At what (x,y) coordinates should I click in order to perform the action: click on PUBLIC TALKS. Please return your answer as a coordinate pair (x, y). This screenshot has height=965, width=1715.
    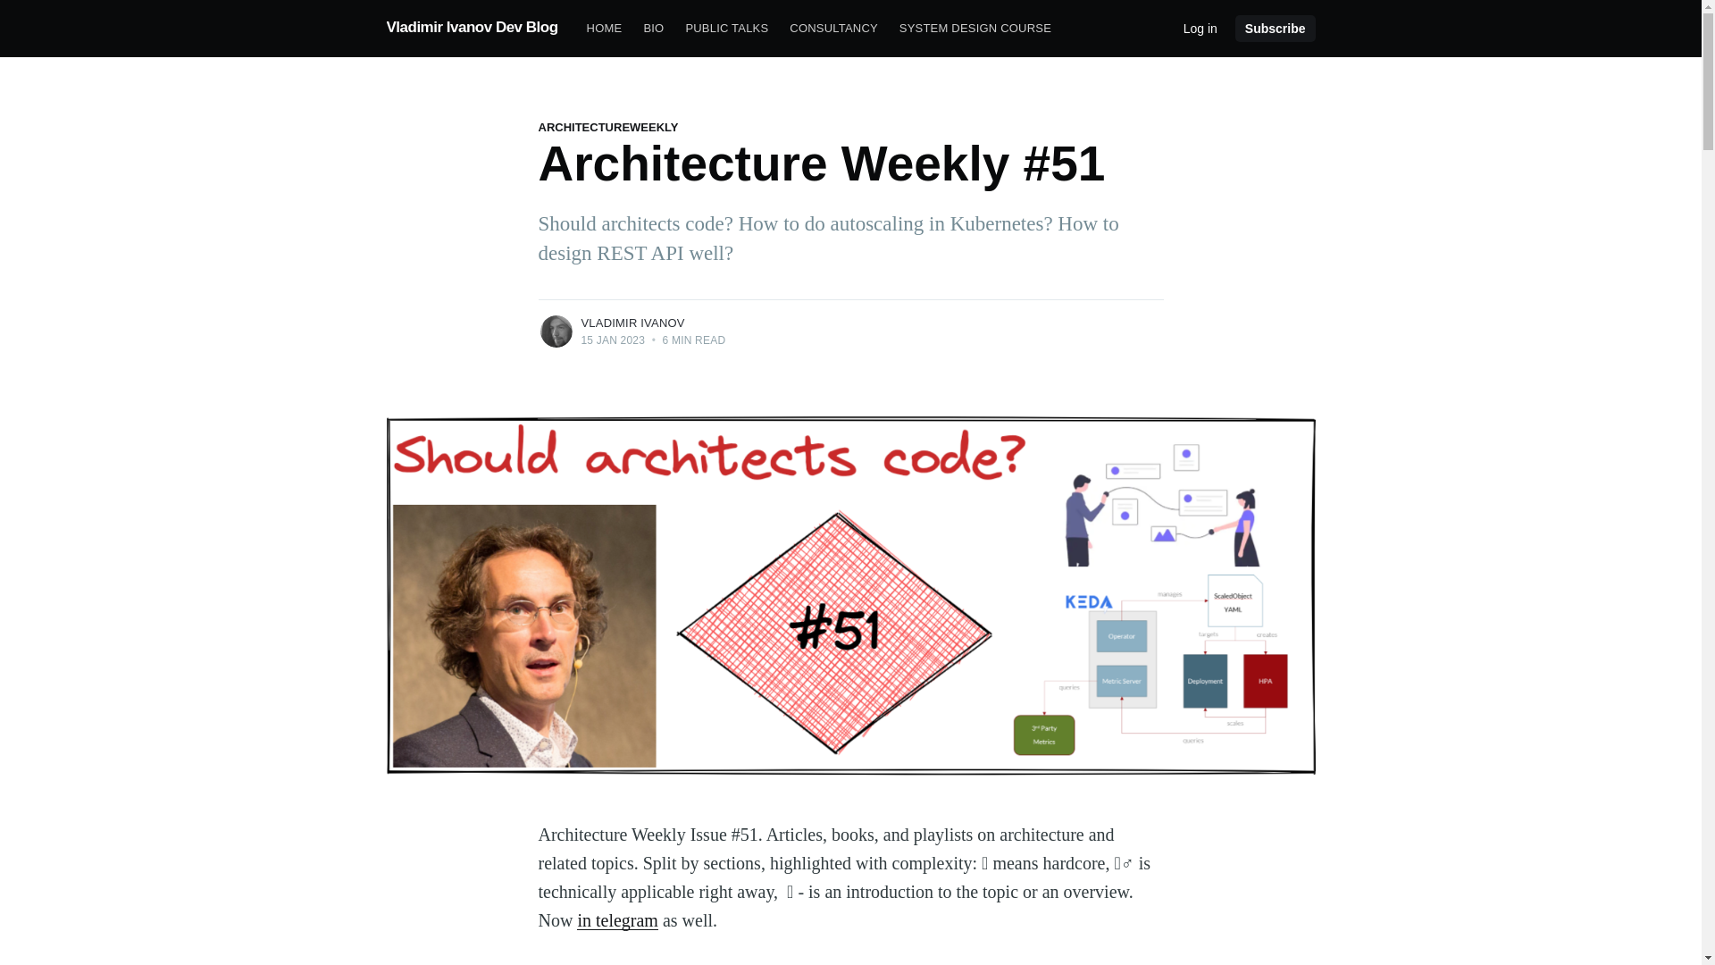
    Looking at the image, I should click on (725, 29).